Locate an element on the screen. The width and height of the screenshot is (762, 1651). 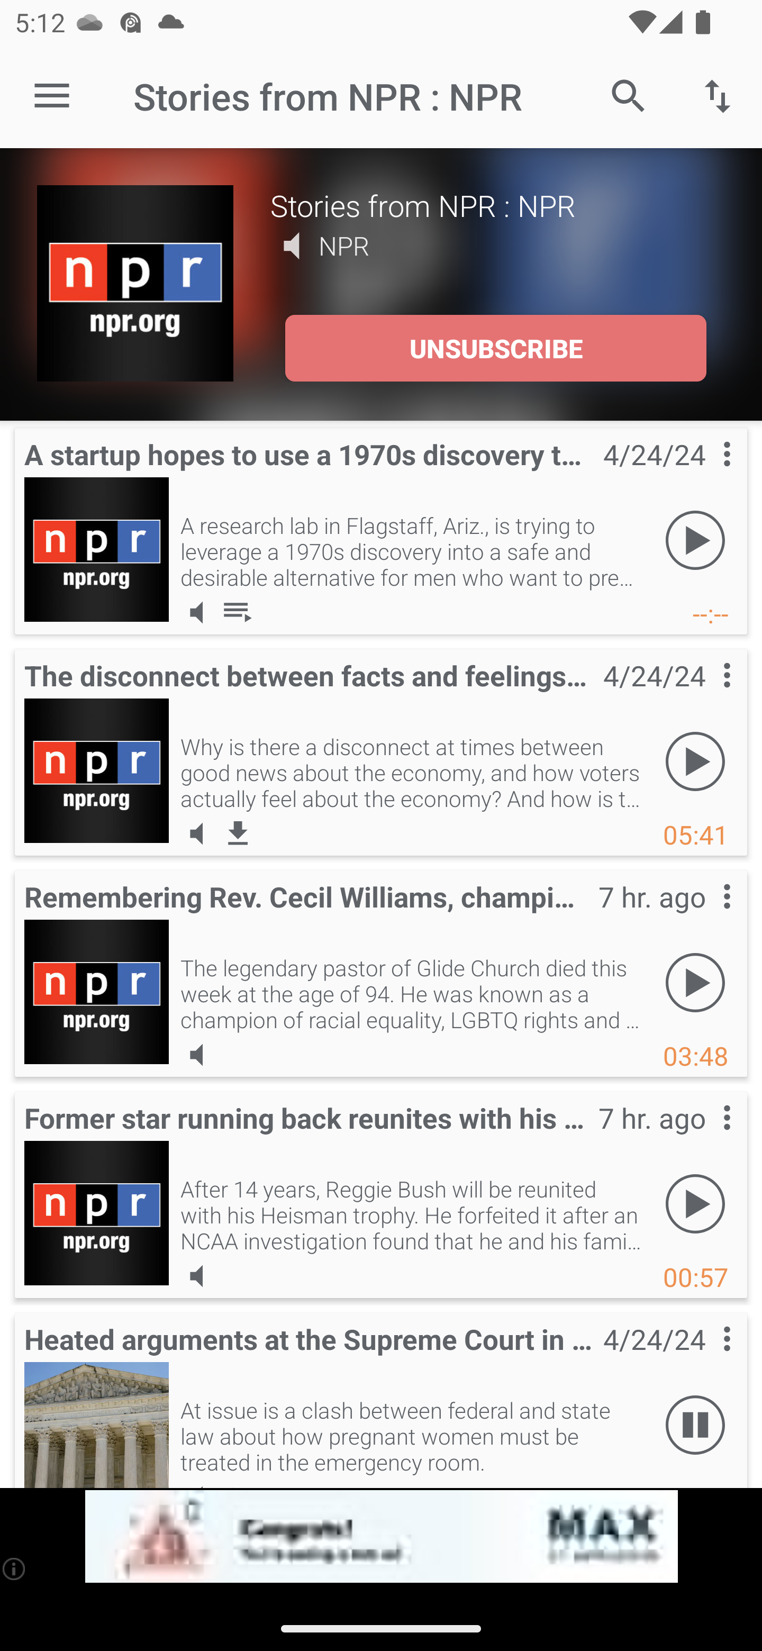
Contextual menu is located at coordinates (704, 696).